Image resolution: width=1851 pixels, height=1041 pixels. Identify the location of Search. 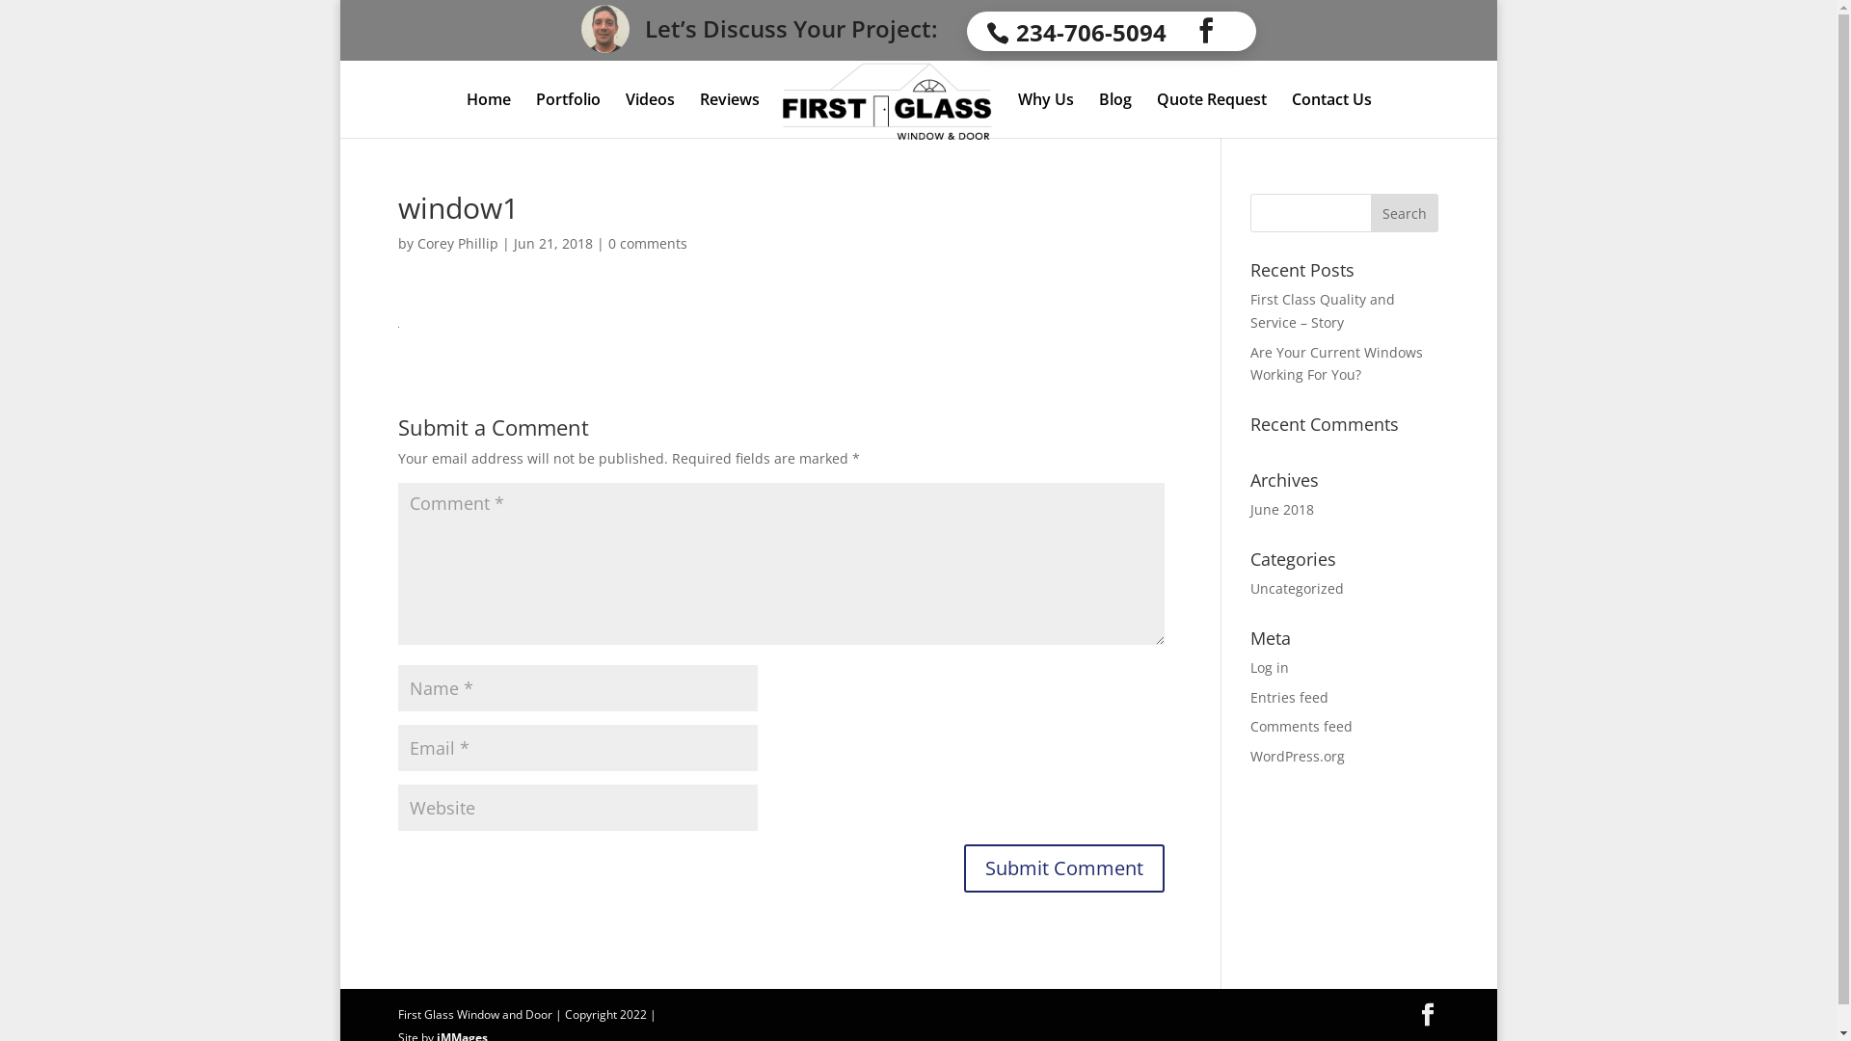
(1405, 213).